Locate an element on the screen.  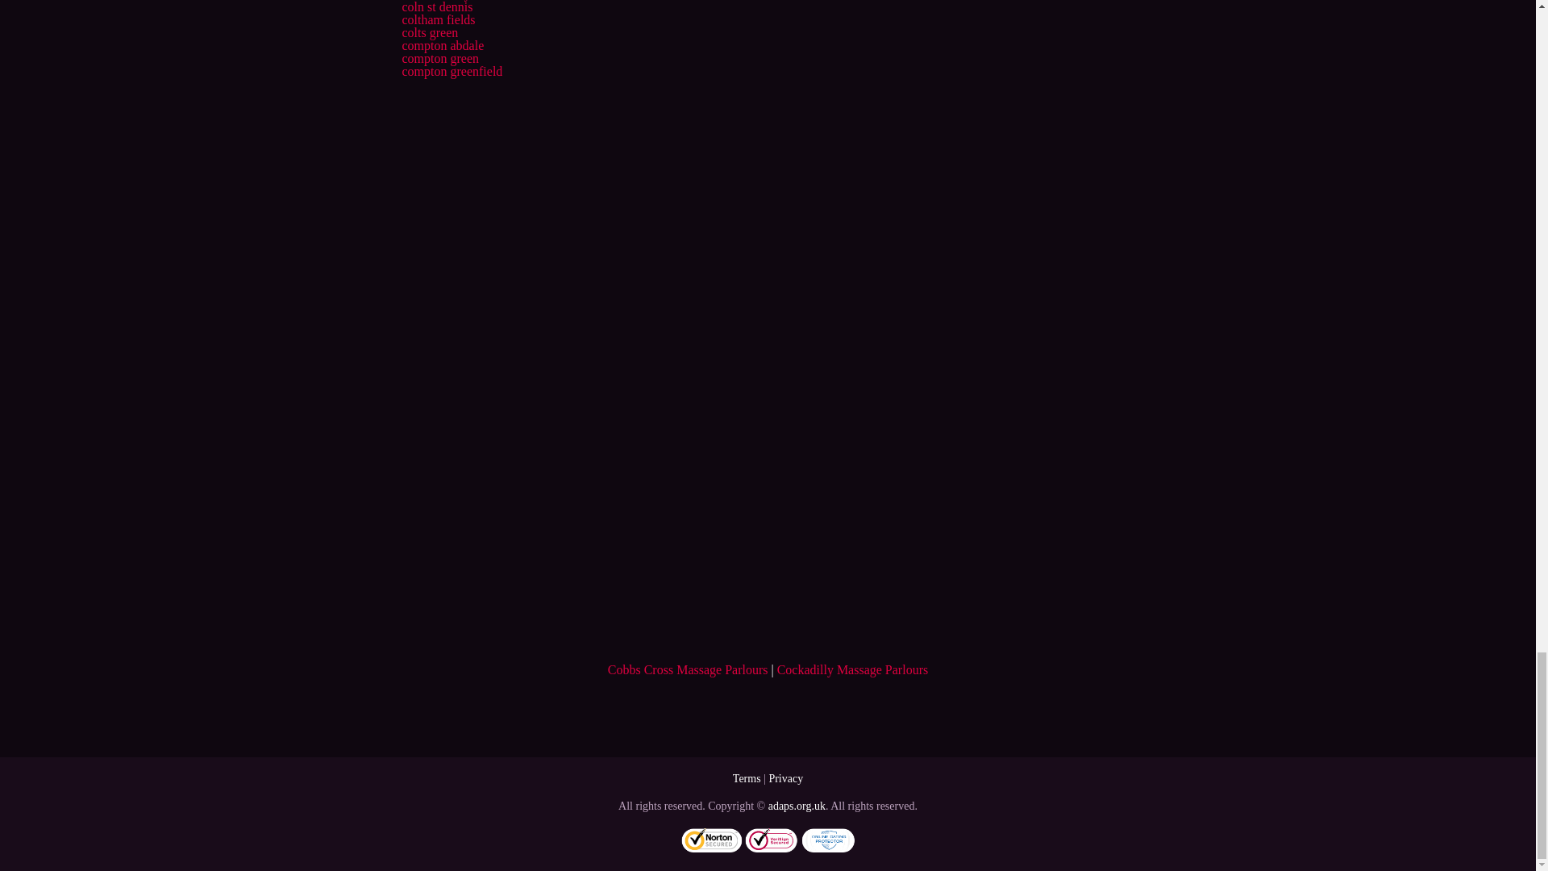
adaps.org.uk is located at coordinates (797, 806).